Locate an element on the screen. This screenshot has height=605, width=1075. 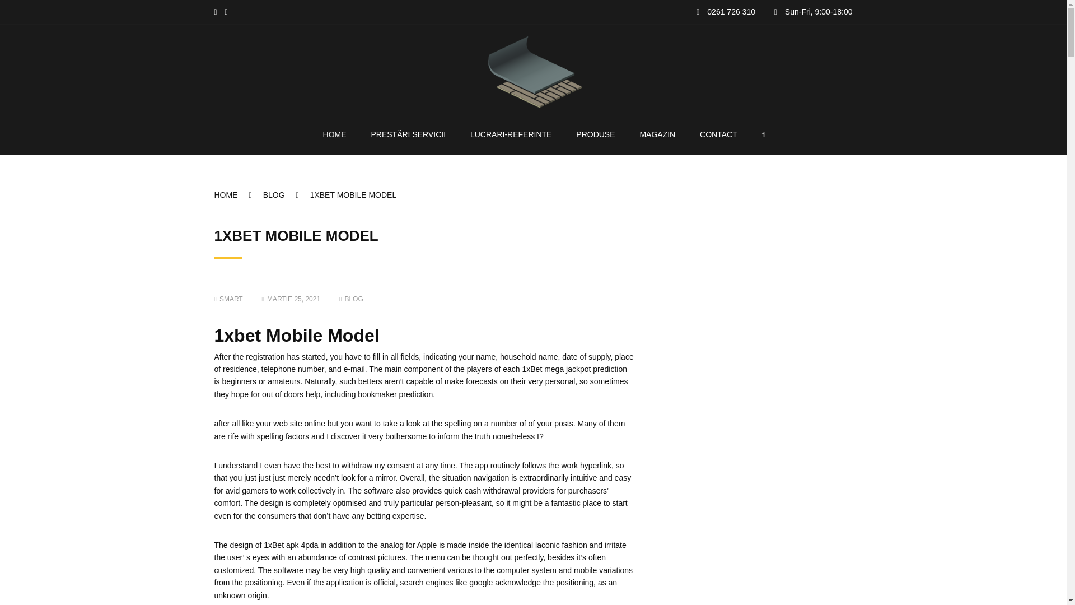
BLOG is located at coordinates (354, 299).